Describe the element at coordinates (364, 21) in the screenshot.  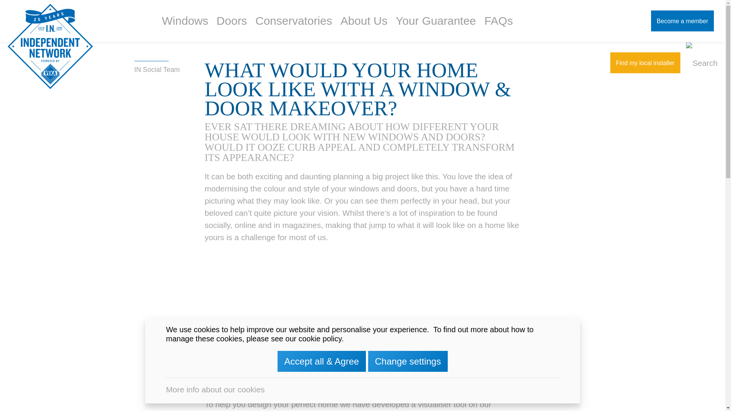
I see `About Us` at that location.